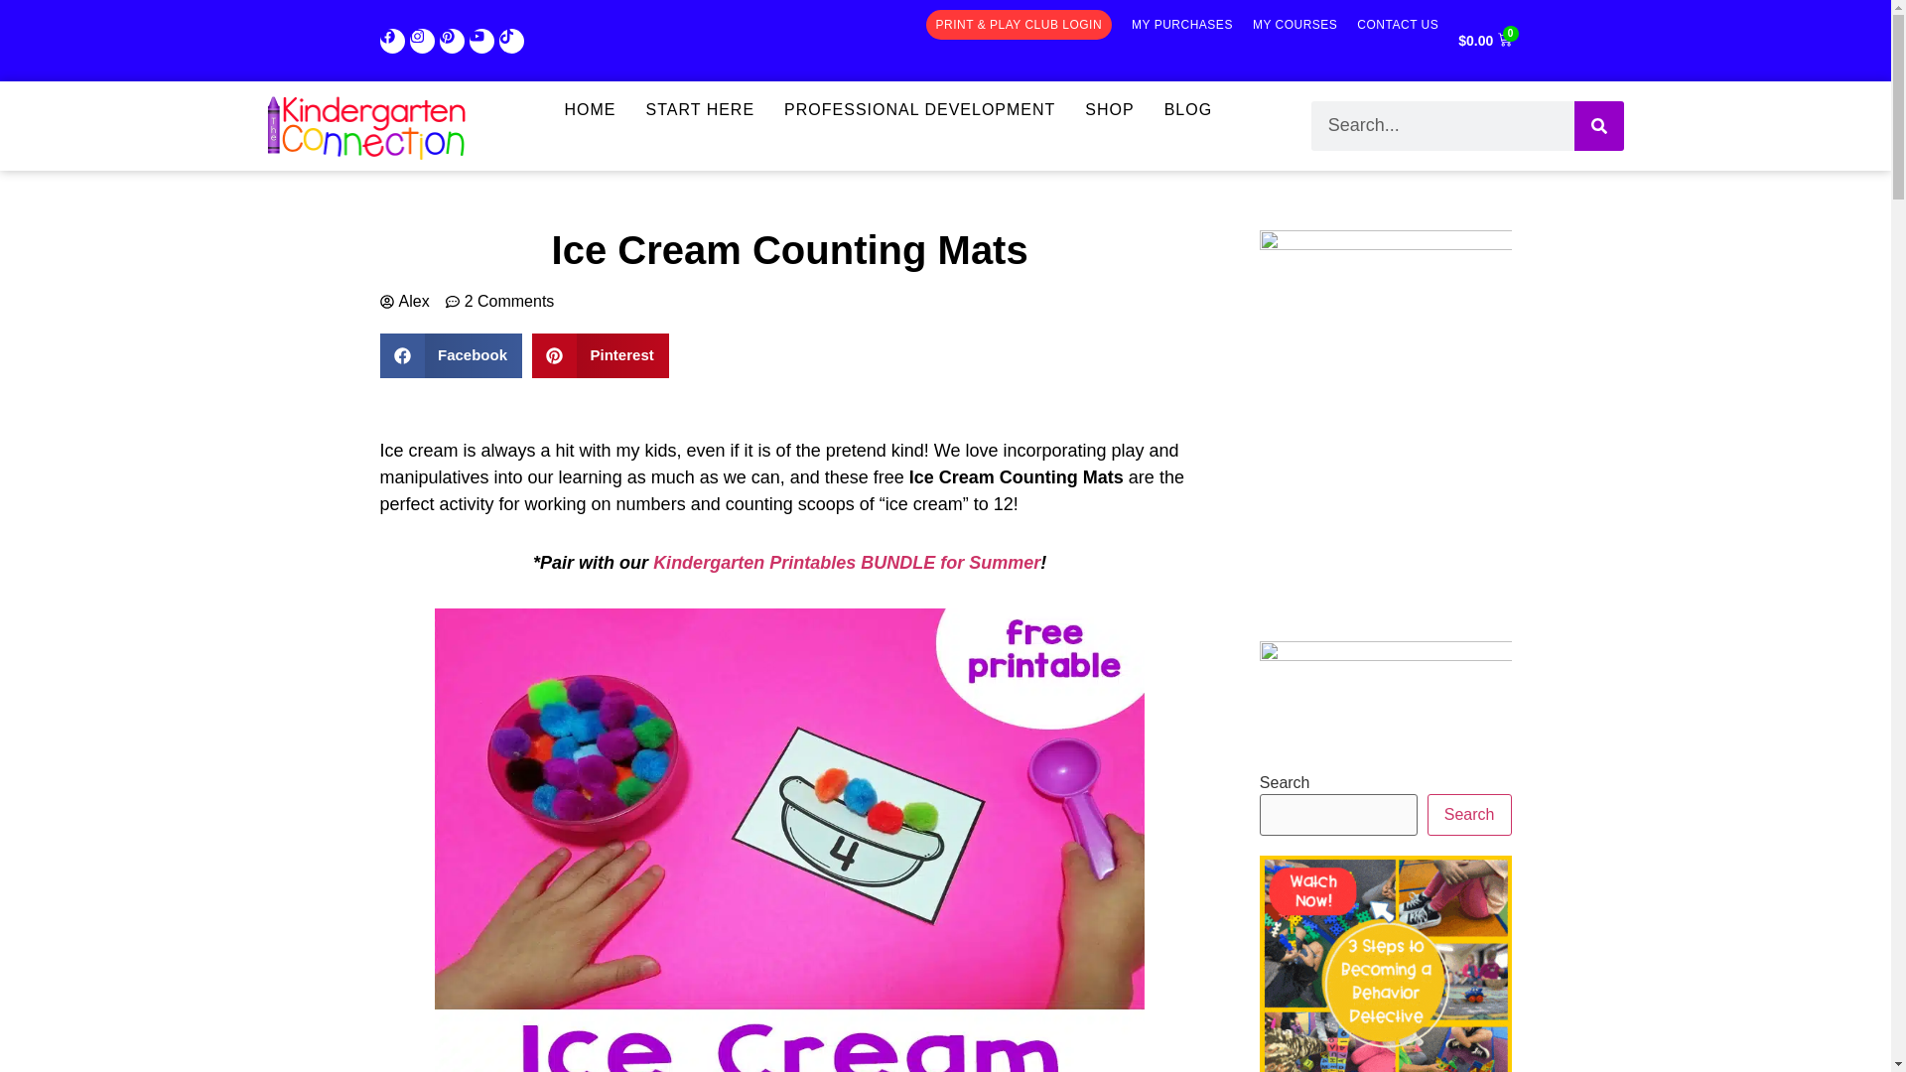 The image size is (1906, 1072). Describe the element at coordinates (1182, 24) in the screenshot. I see `MY PURCHASES` at that location.